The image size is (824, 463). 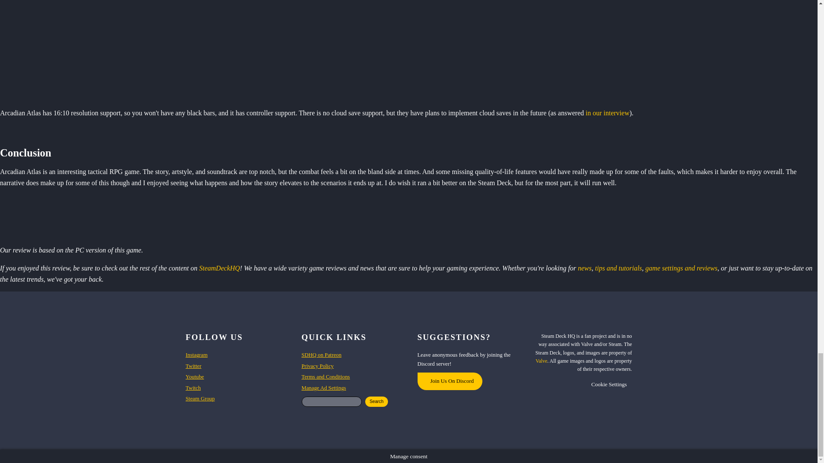 I want to click on Steam Group, so click(x=200, y=399).